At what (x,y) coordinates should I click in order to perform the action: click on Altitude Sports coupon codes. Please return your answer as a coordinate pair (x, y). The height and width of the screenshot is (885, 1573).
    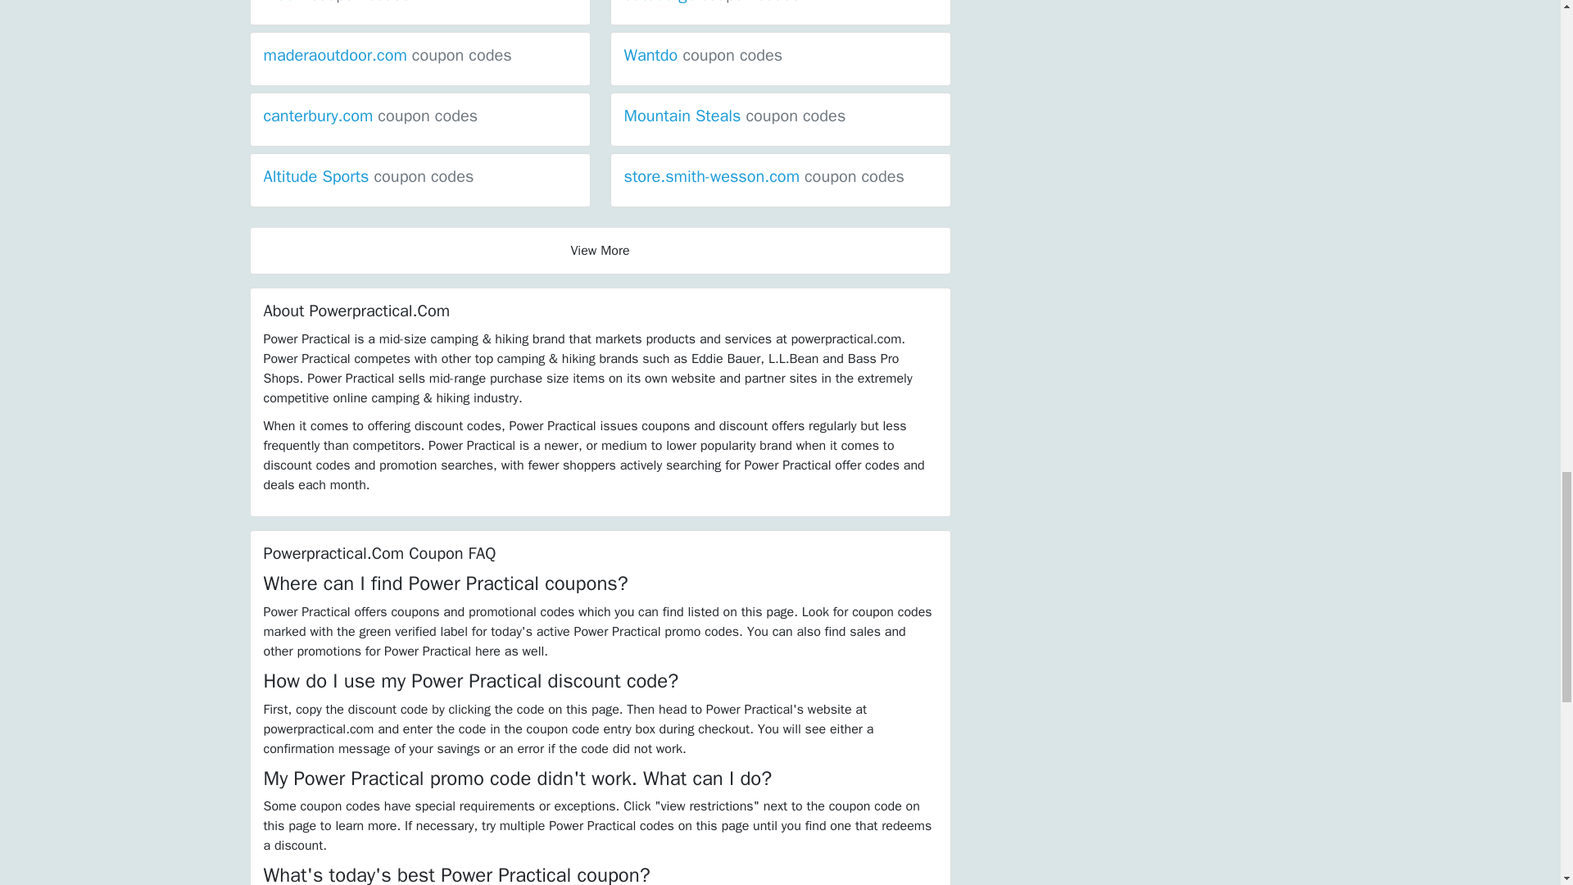
    Looking at the image, I should click on (369, 176).